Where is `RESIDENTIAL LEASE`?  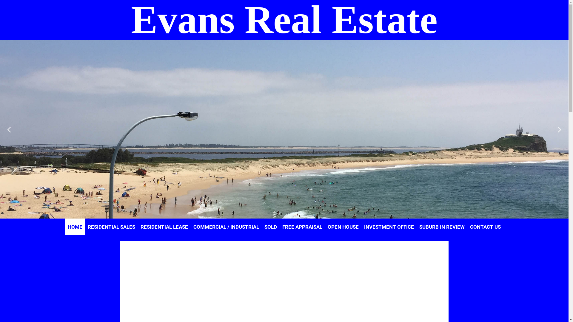 RESIDENTIAL LEASE is located at coordinates (164, 227).